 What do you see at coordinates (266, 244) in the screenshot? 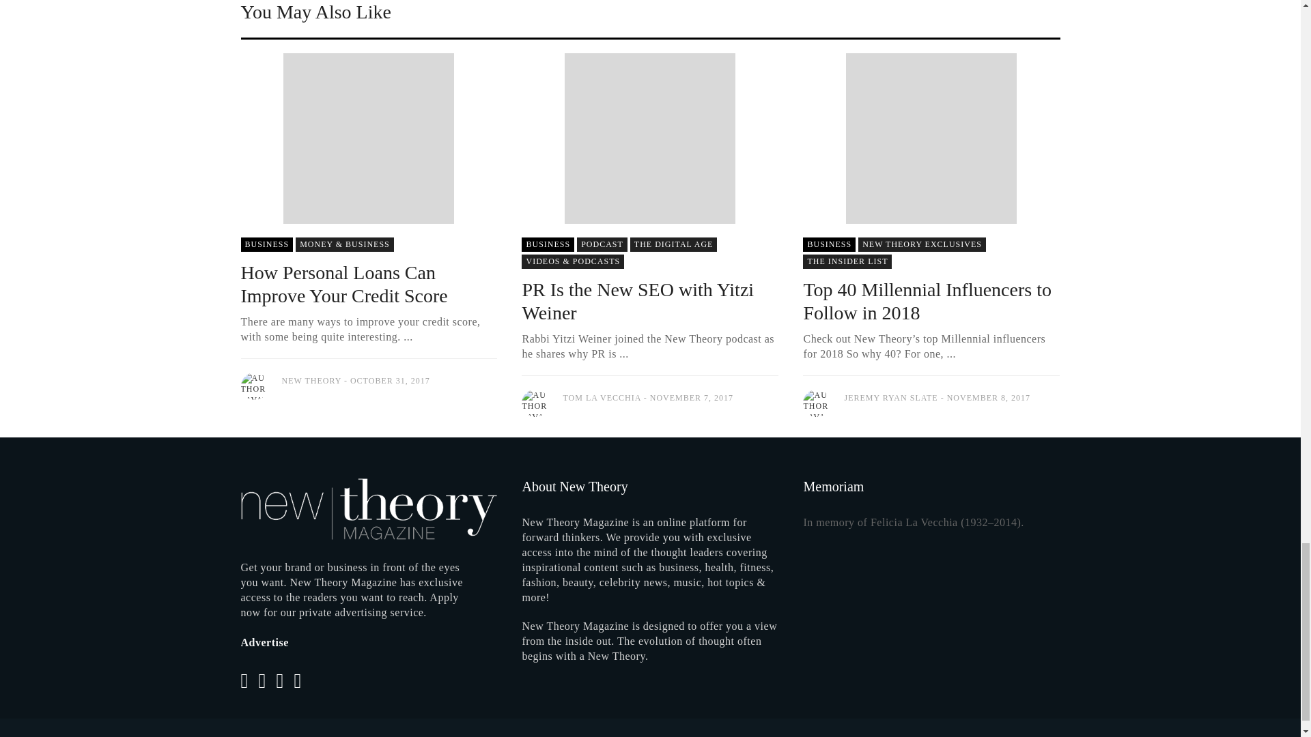
I see `View all posts in 3845` at bounding box center [266, 244].